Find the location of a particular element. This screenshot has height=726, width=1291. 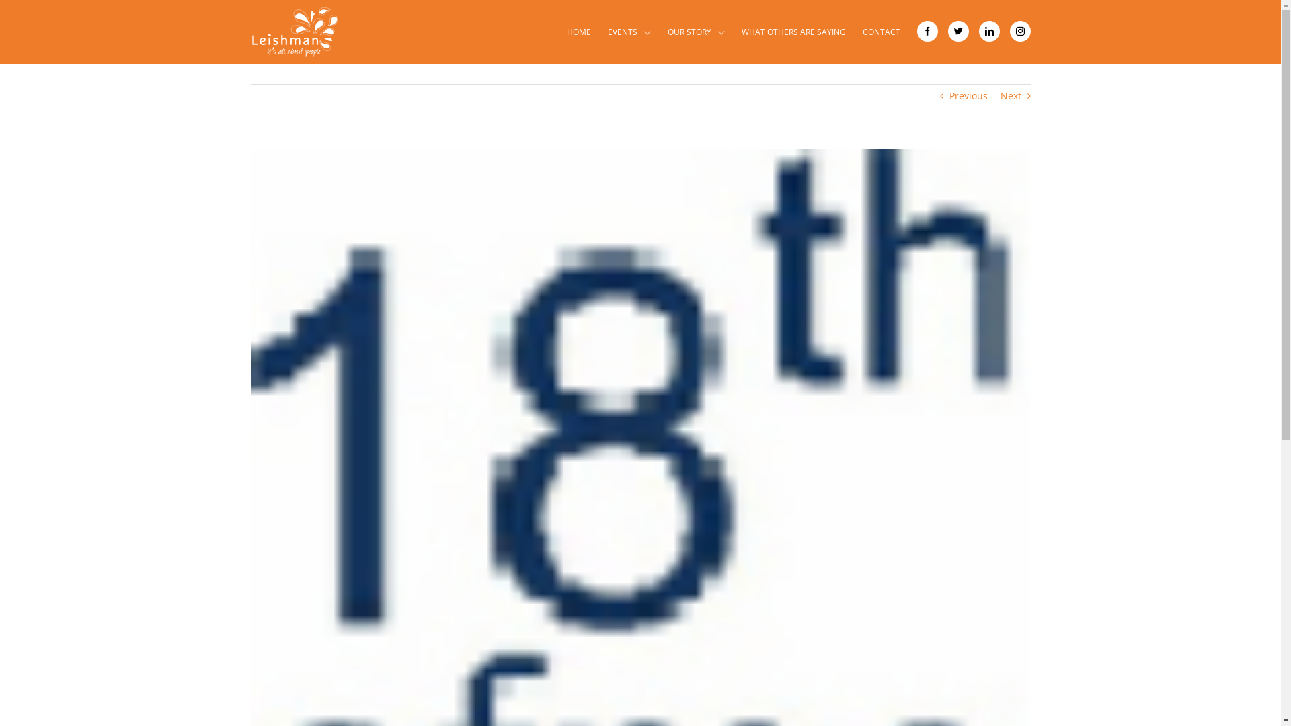

LinkedIn is located at coordinates (990, 31).